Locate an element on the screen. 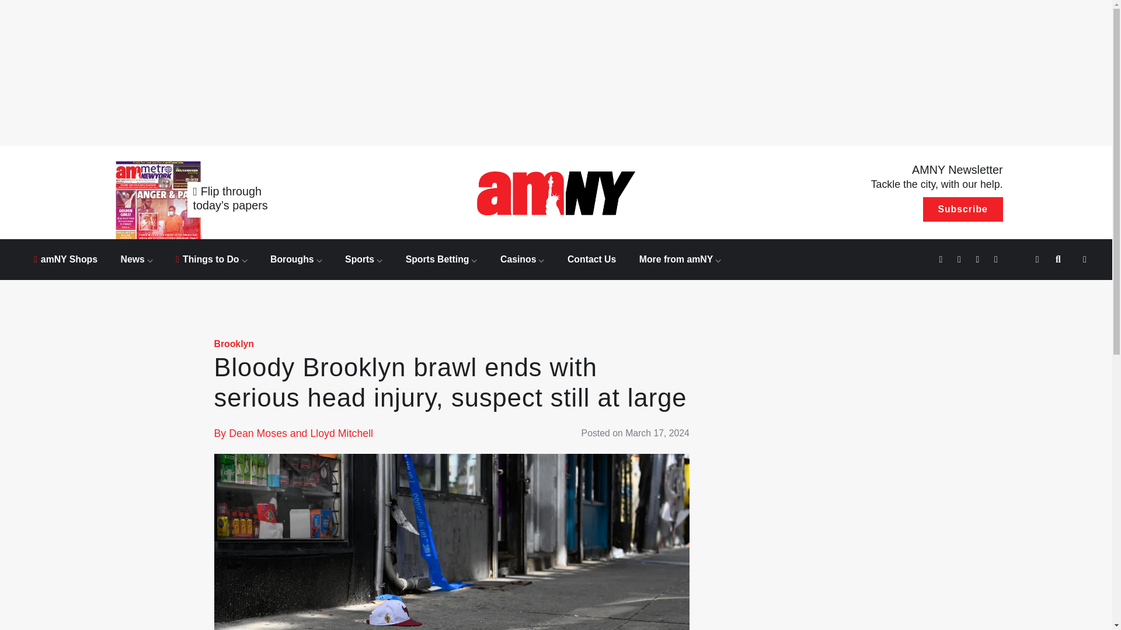  Sports is located at coordinates (363, 259).